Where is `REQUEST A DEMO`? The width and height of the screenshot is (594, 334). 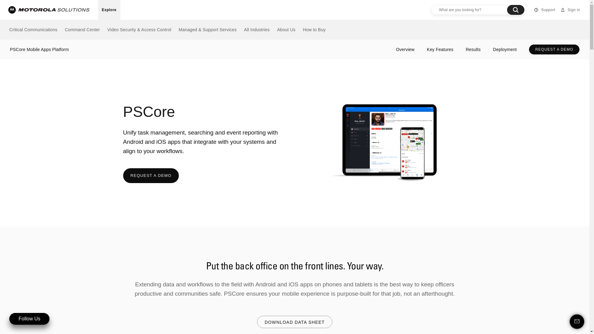
REQUEST A DEMO is located at coordinates (554, 49).